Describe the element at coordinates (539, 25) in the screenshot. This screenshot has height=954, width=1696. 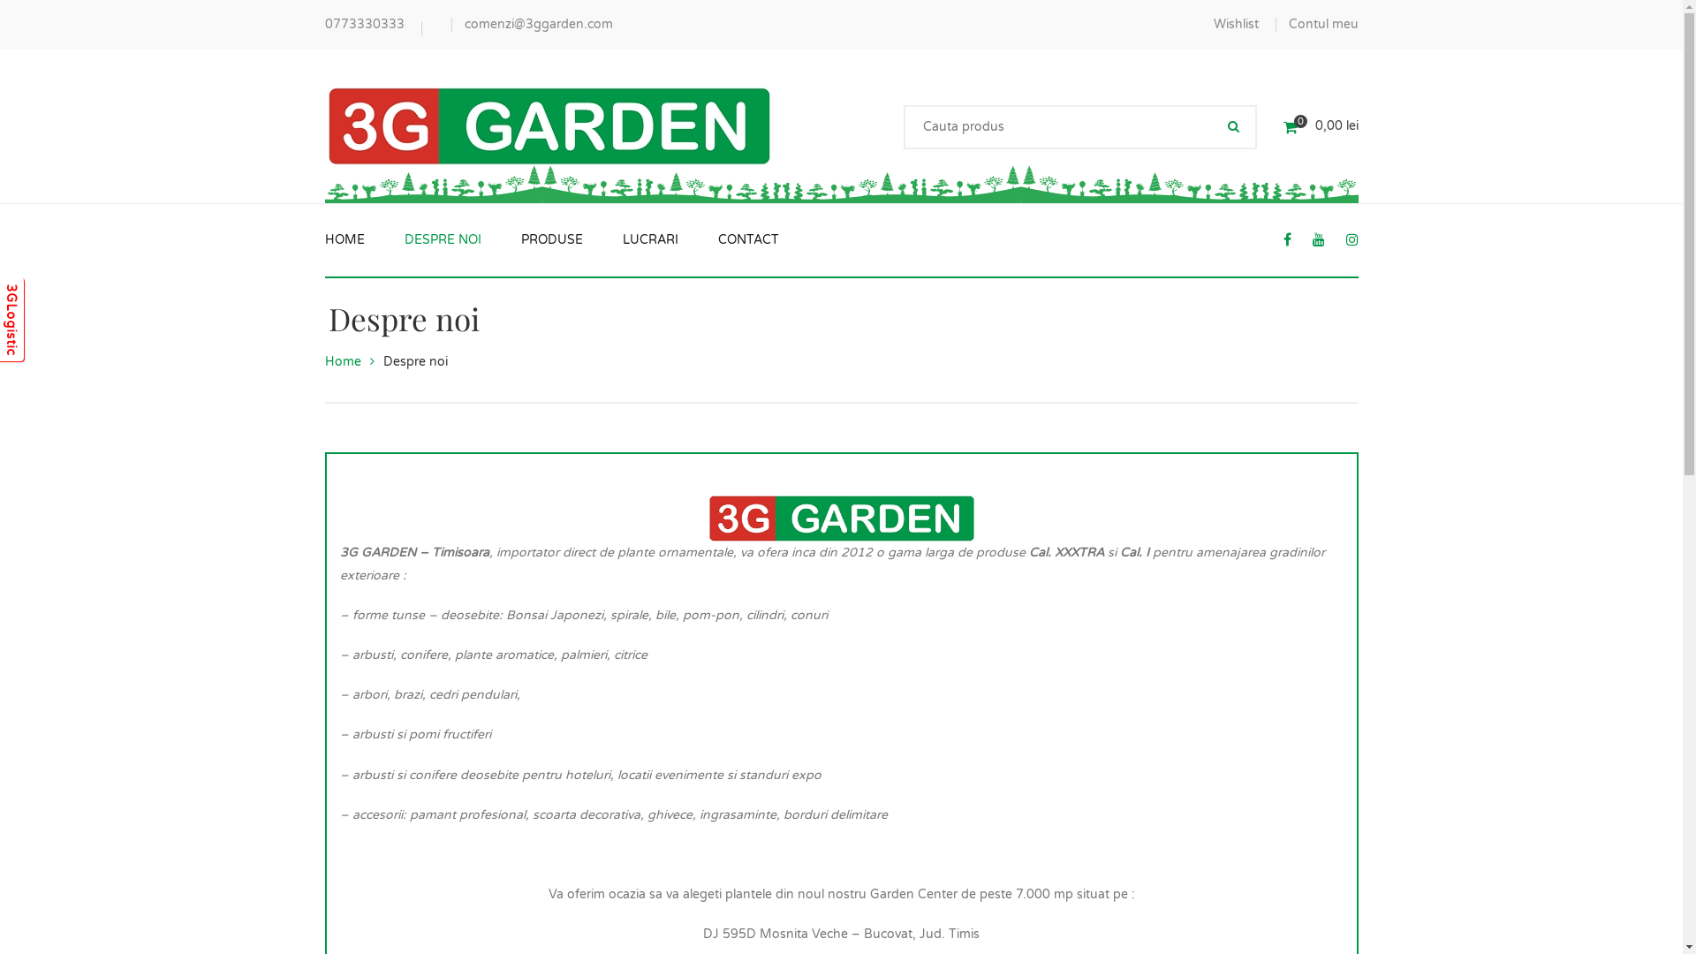
I see `comenzi@3ggarden.com` at that location.